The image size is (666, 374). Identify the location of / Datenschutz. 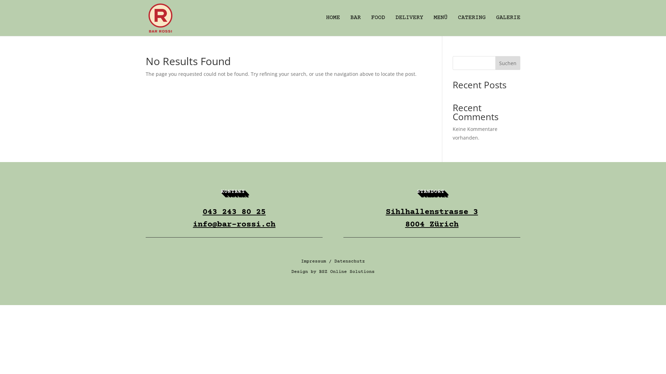
(345, 261).